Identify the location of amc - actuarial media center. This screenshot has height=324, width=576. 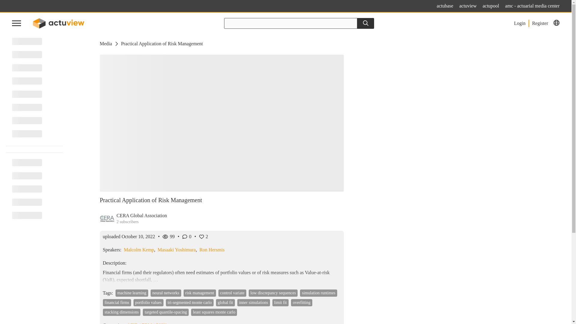
(532, 6).